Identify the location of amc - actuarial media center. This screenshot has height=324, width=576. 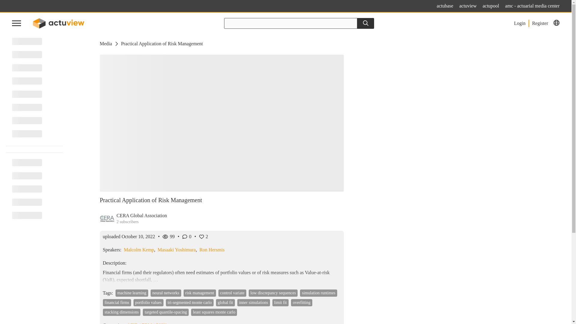
(532, 6).